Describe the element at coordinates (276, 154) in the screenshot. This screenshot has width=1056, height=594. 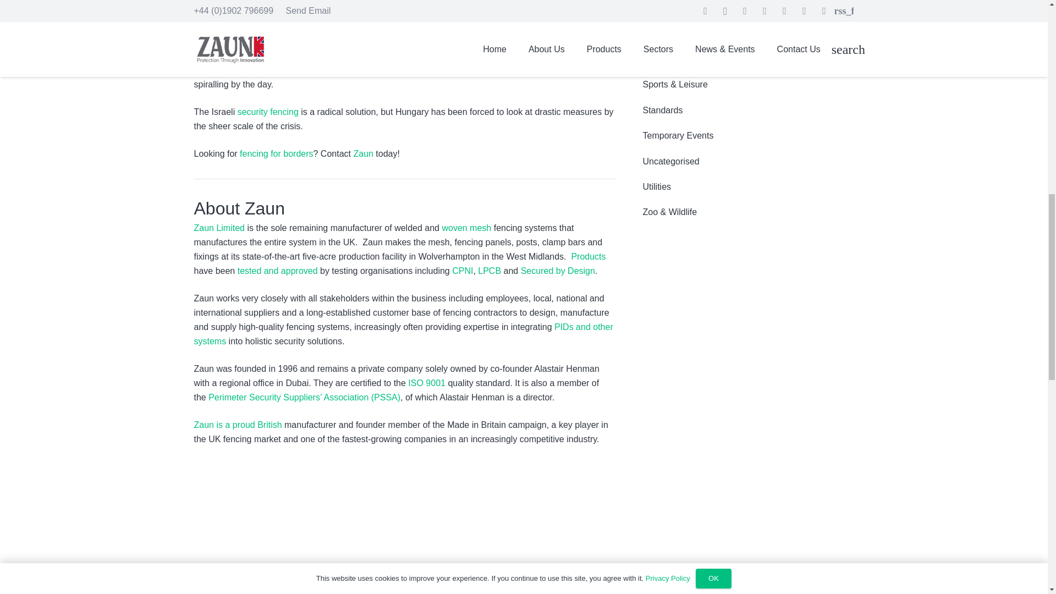
I see `Turkey heightens security on the Syrian border fences` at that location.